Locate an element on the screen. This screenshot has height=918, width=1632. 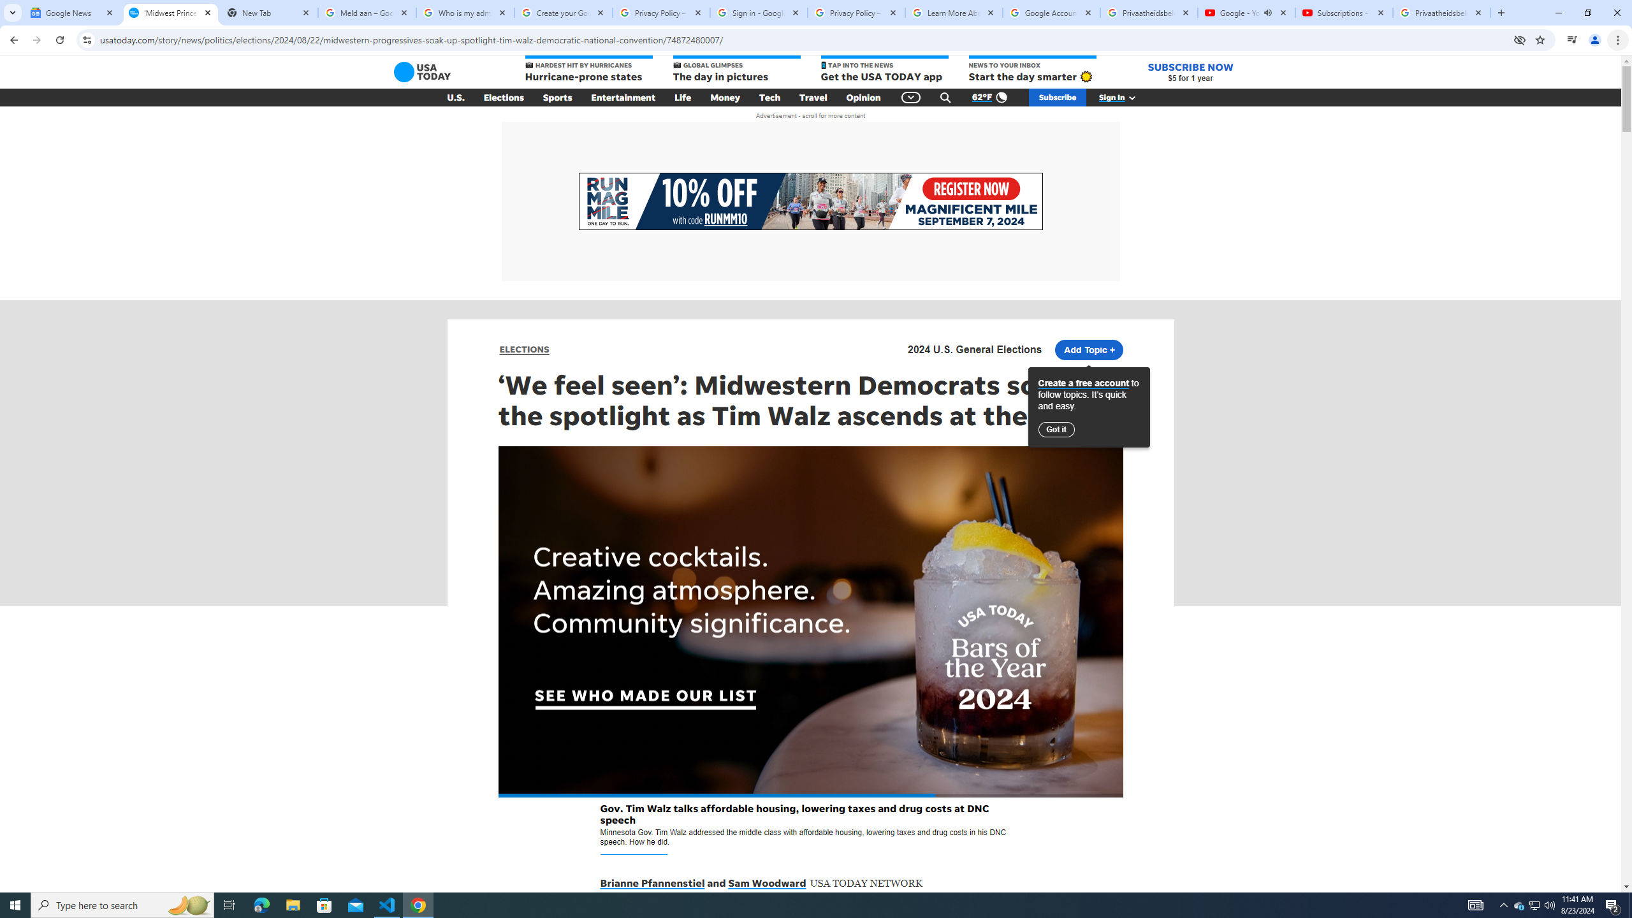
Bookmark this tab is located at coordinates (1539, 40).